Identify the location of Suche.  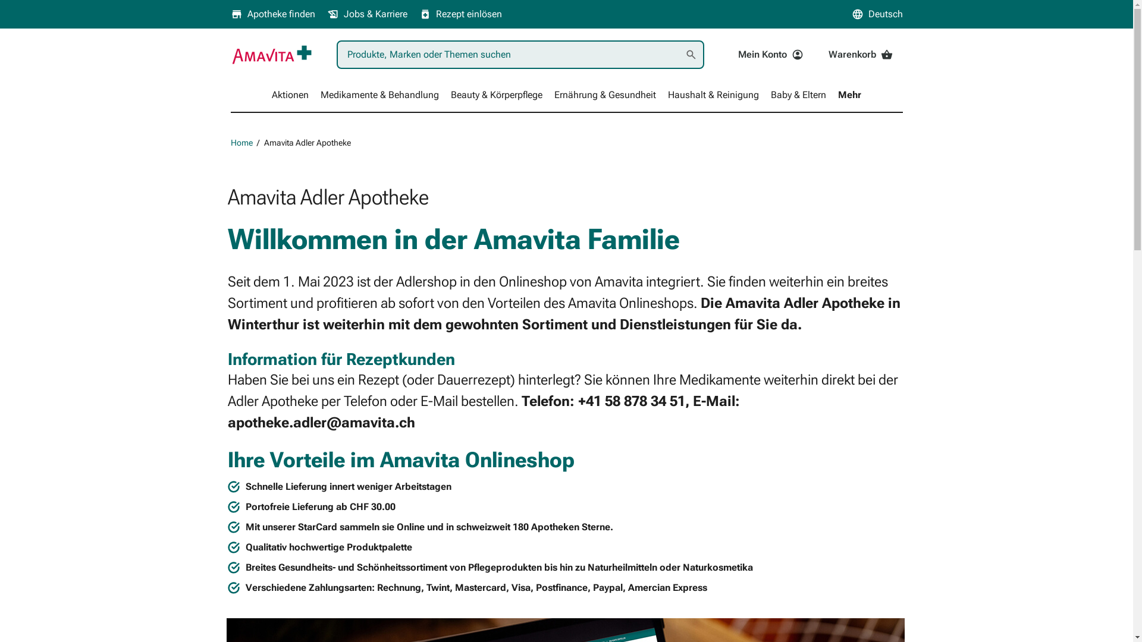
(691, 55).